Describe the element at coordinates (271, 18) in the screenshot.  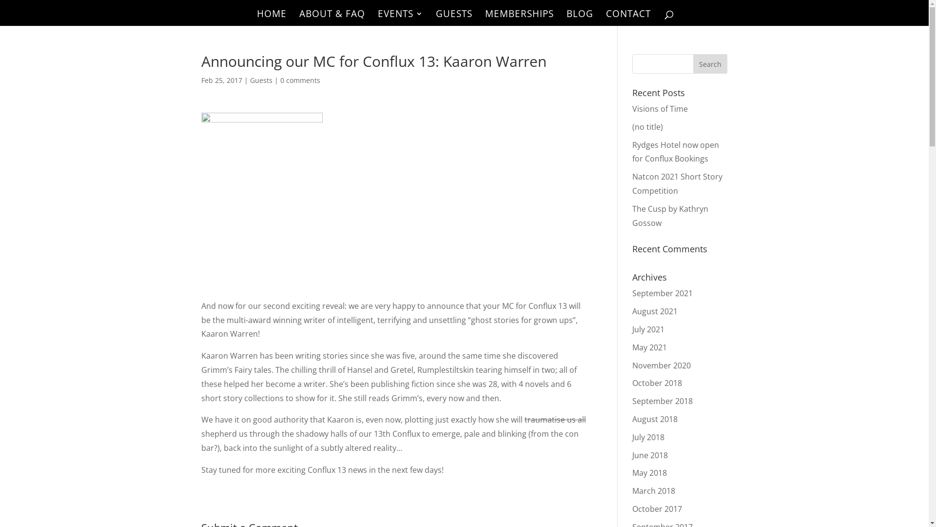
I see `HOME` at that location.